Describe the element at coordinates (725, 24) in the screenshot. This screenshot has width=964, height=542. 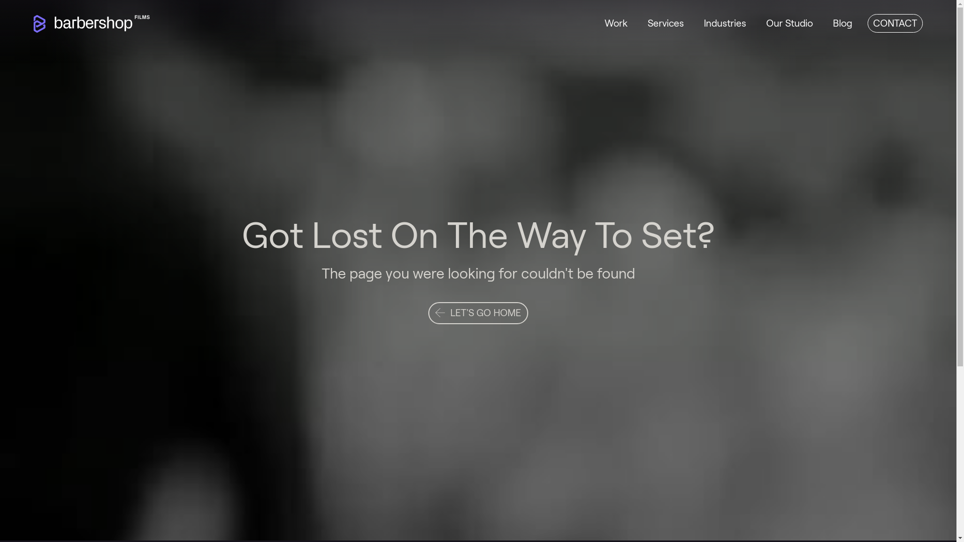
I see `Industries` at that location.